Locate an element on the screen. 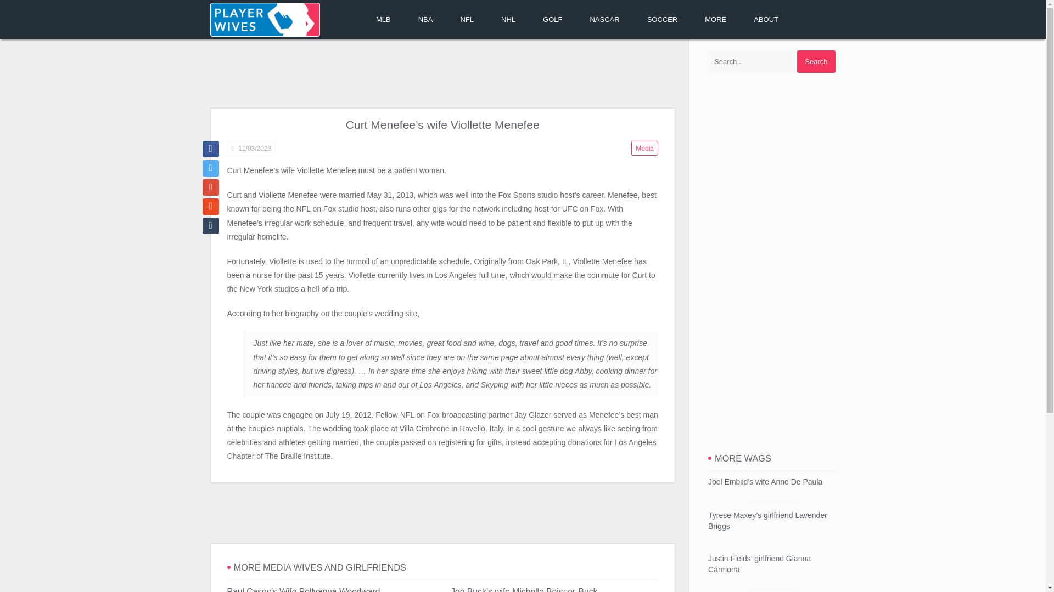  NHL is located at coordinates (508, 20).